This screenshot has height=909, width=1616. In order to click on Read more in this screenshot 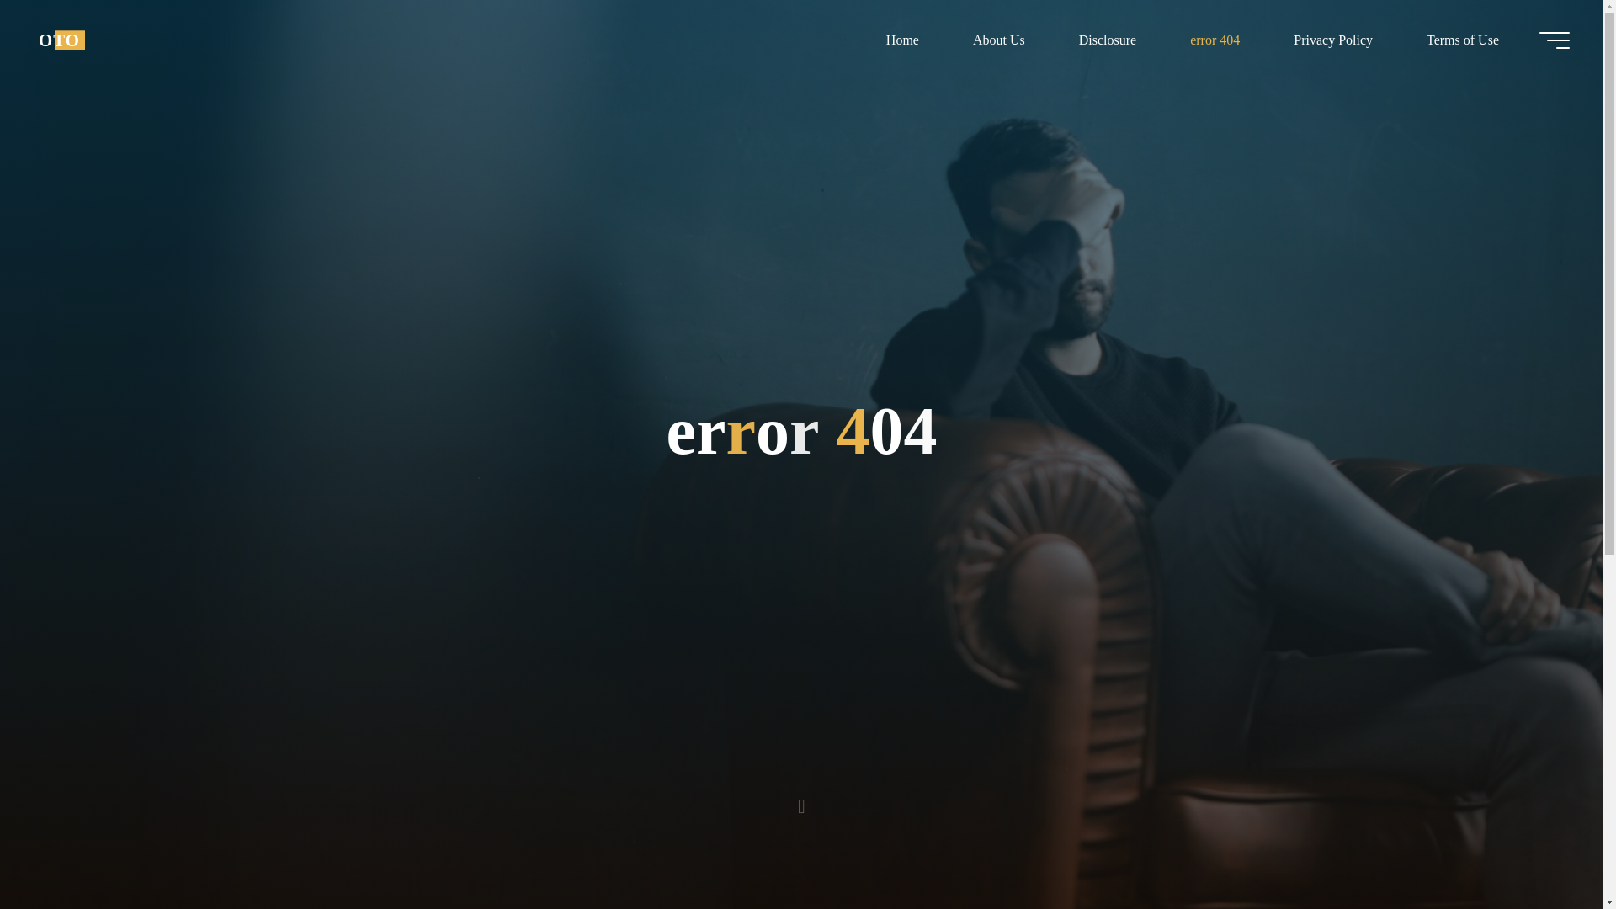, I will do `click(801, 804)`.